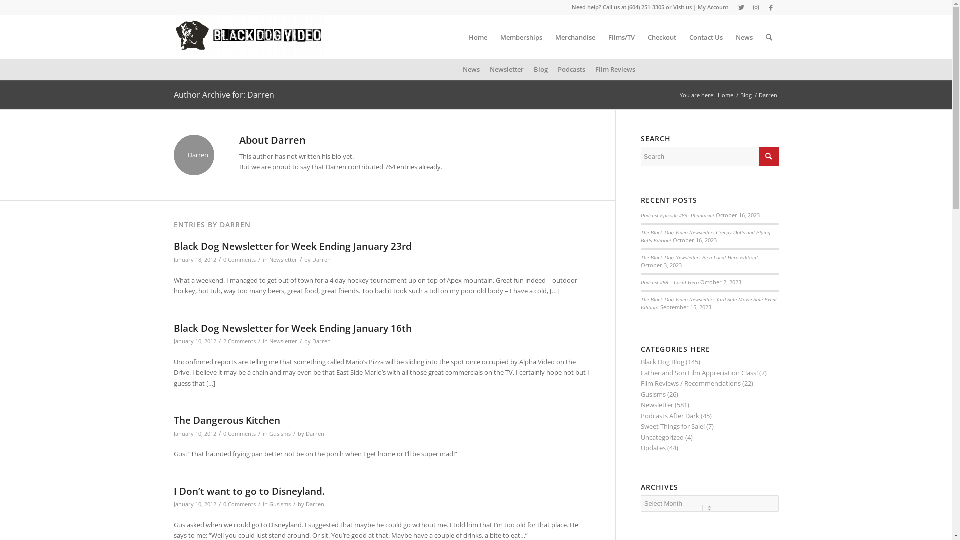 This screenshot has width=960, height=540. I want to click on 0 Comments, so click(239, 434).